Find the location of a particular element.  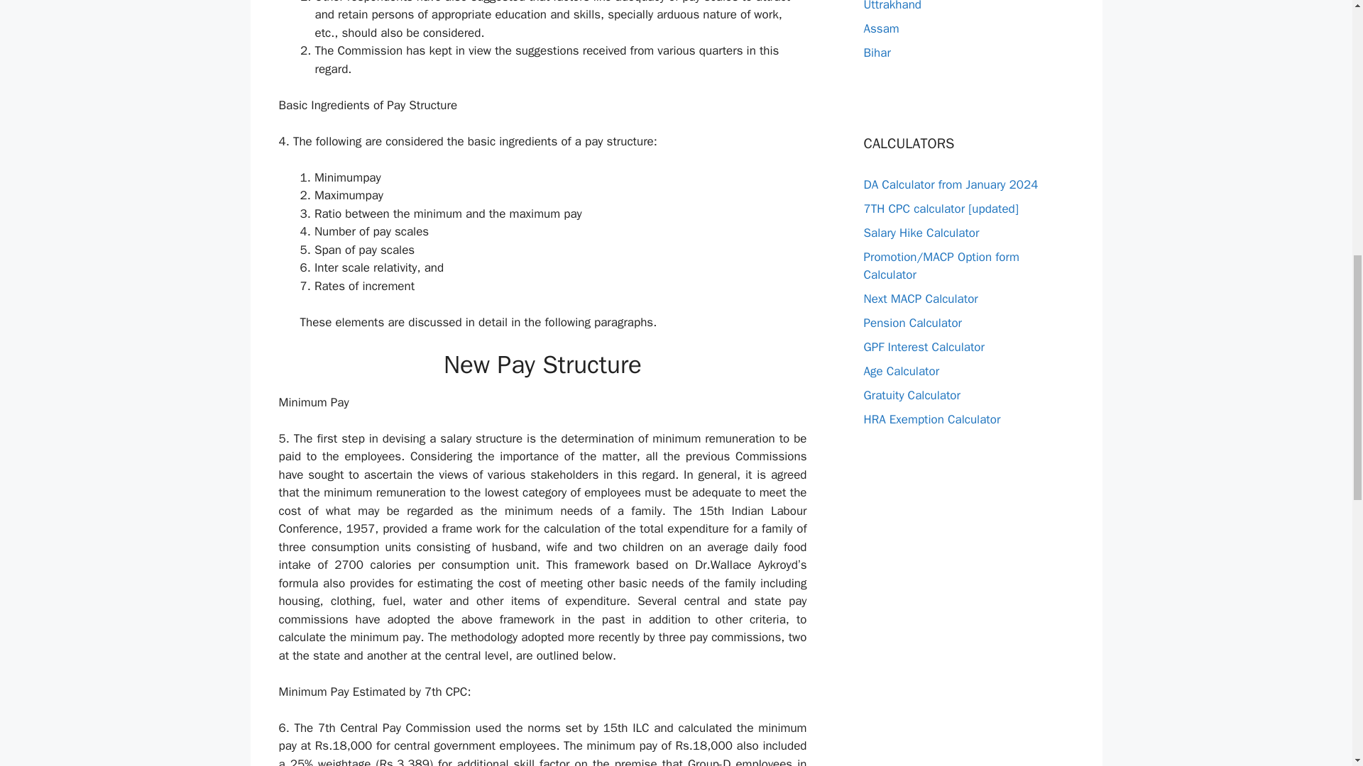

Next MACP Calculator is located at coordinates (920, 299).